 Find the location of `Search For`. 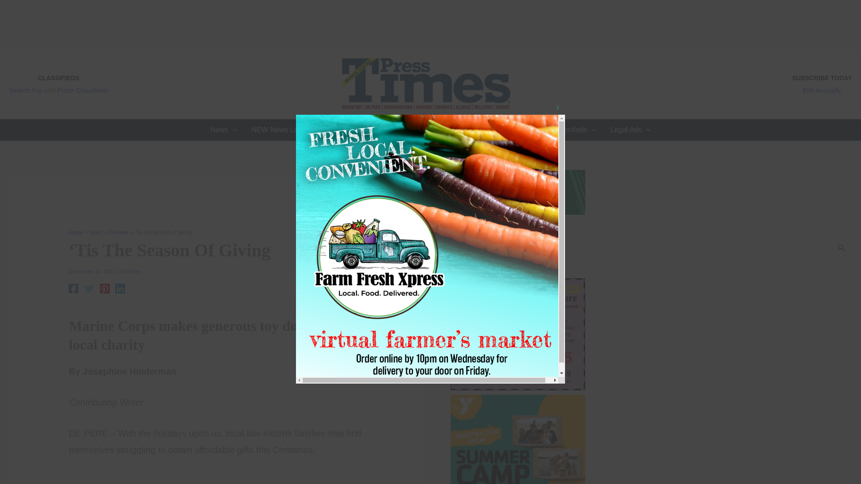

Search For is located at coordinates (25, 90).